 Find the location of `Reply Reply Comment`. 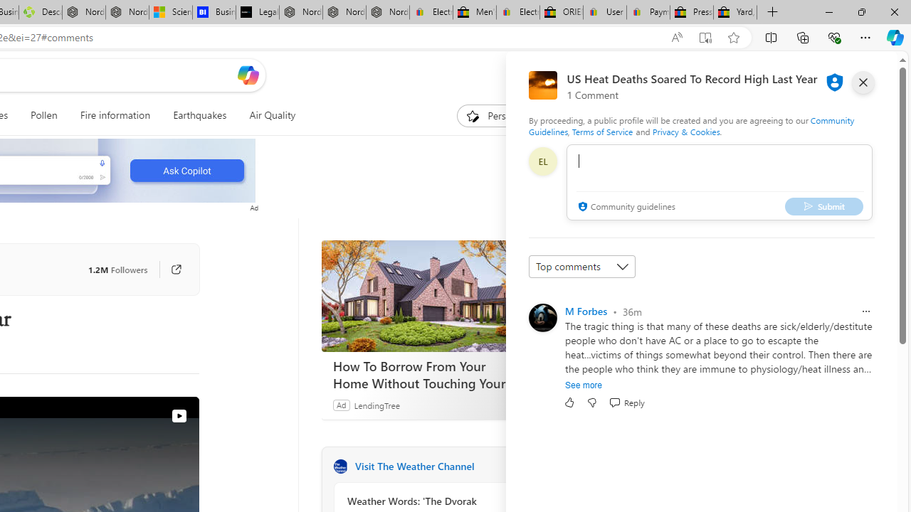

Reply Reply Comment is located at coordinates (626, 402).